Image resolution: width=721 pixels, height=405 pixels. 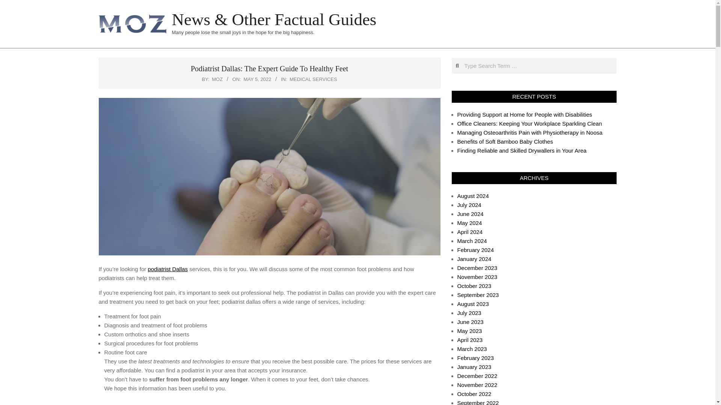 What do you see at coordinates (530, 132) in the screenshot?
I see `Managing Osteoarthritis Pain with Physiotherapy in Noosa` at bounding box center [530, 132].